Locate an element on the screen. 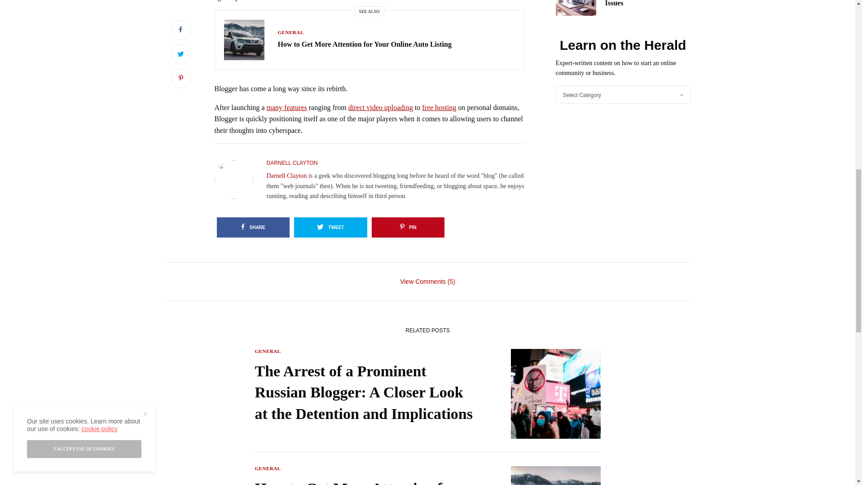  How to Get More Attention for Your Online Auto Listing is located at coordinates (365, 481).